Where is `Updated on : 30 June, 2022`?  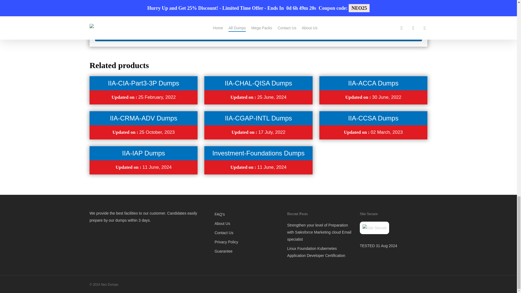
Updated on : 30 June, 2022 is located at coordinates (373, 97).